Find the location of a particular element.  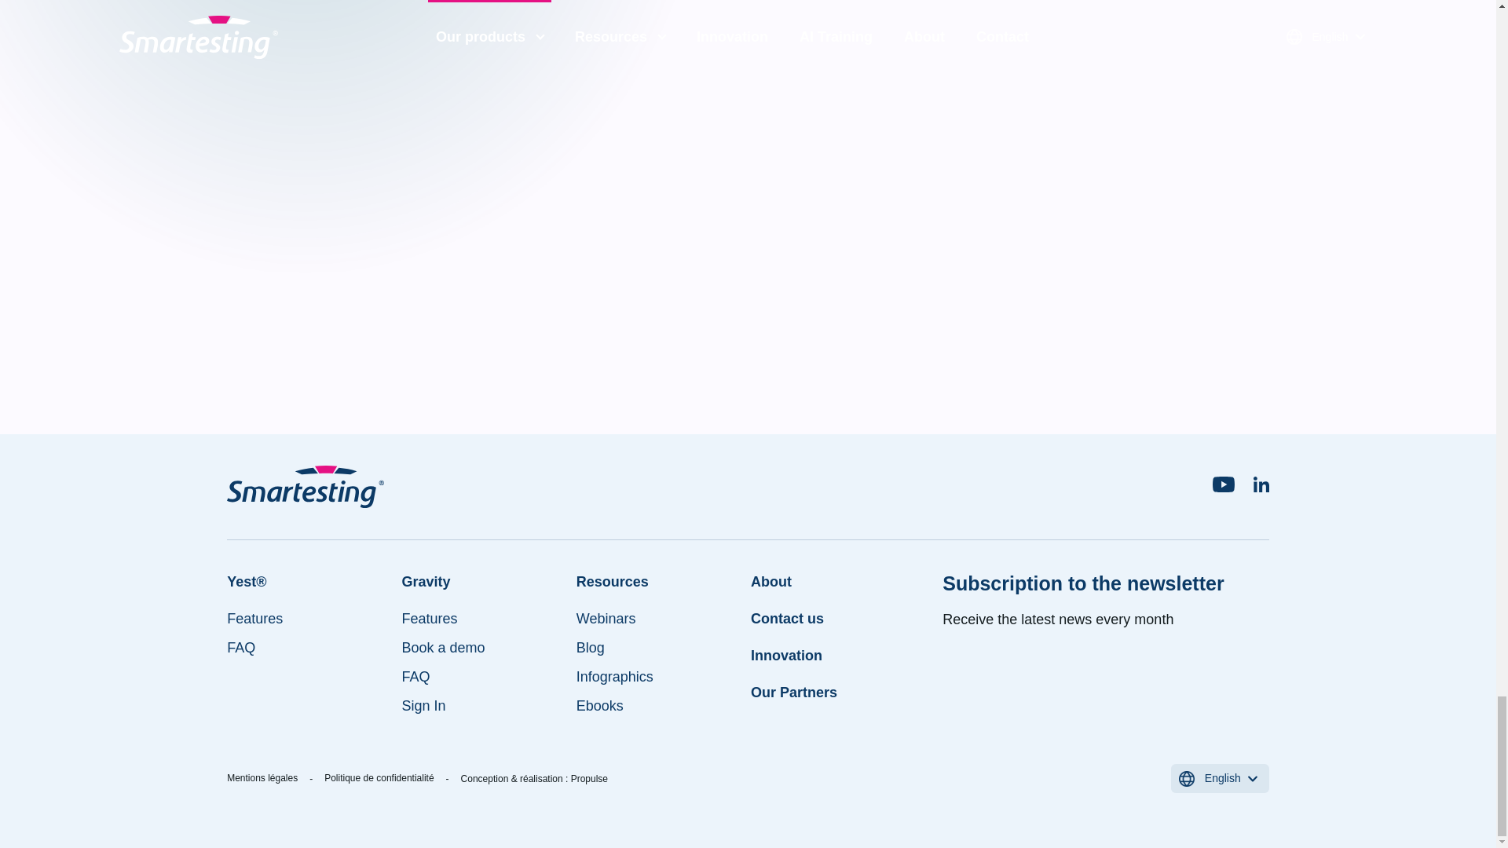

Resources is located at coordinates (657, 581).